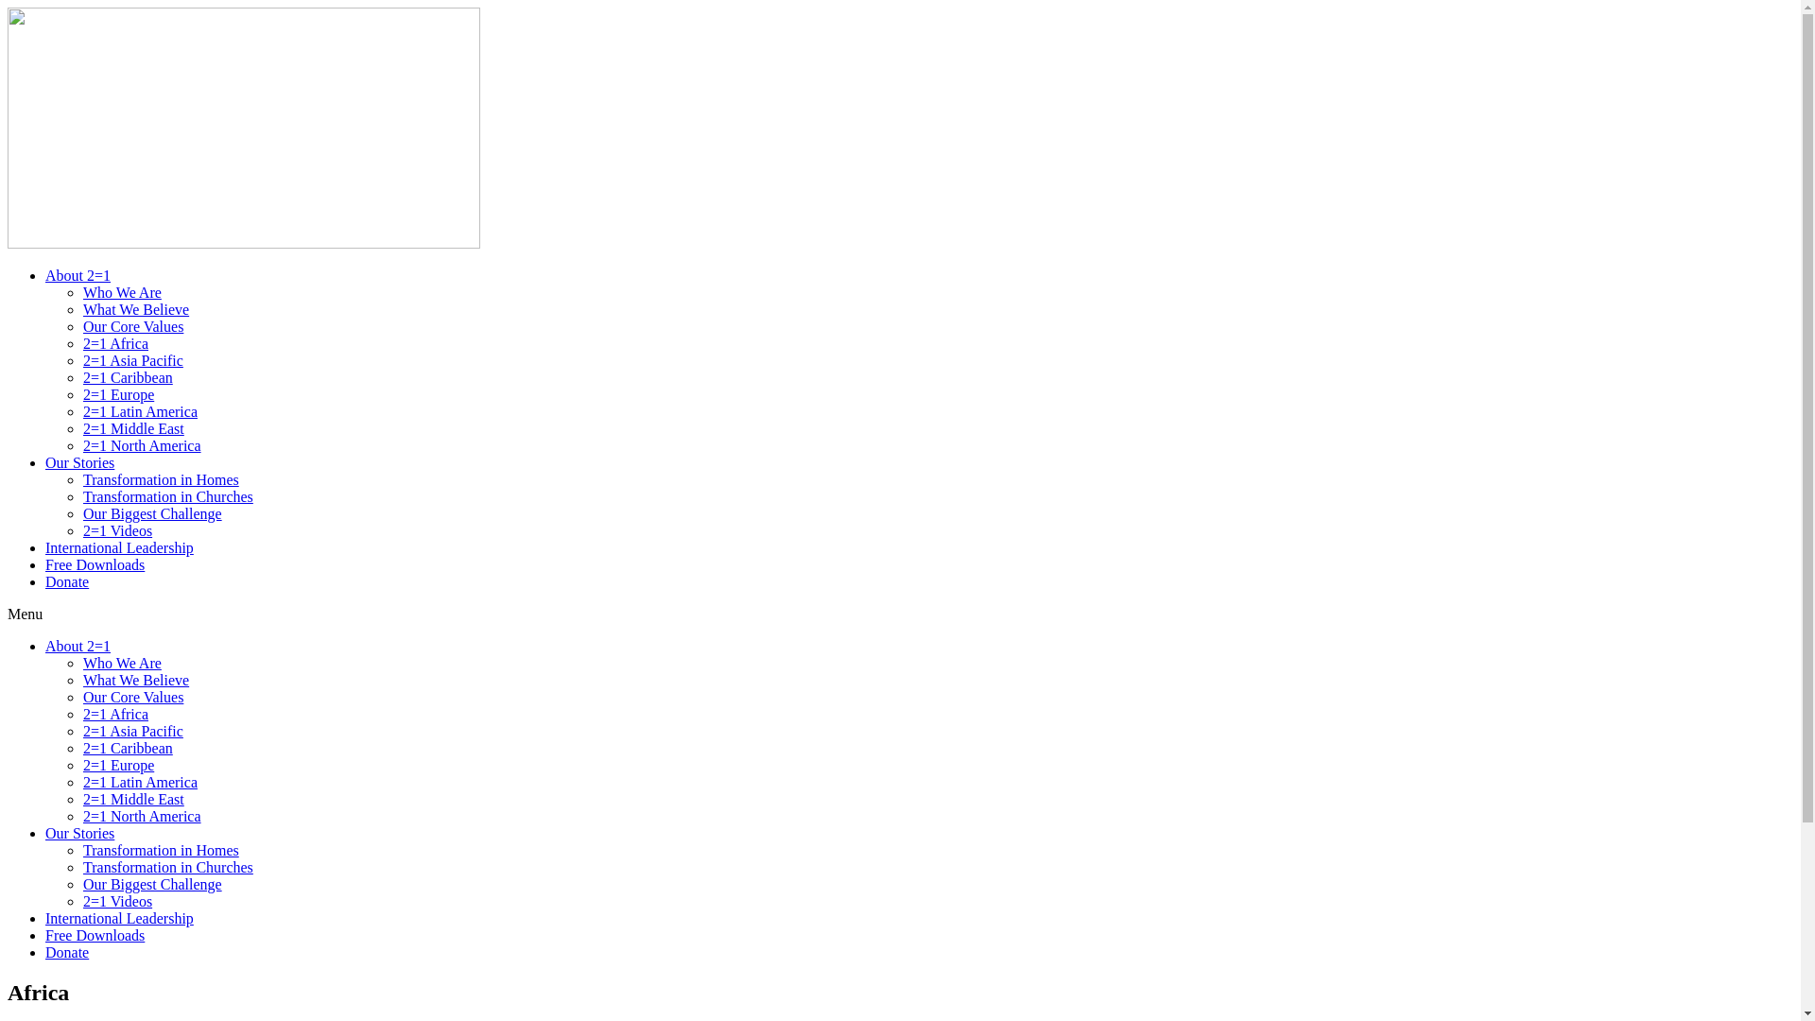 This screenshot has height=1021, width=1815. What do you see at coordinates (115, 344) in the screenshot?
I see `2=1 Africa` at bounding box center [115, 344].